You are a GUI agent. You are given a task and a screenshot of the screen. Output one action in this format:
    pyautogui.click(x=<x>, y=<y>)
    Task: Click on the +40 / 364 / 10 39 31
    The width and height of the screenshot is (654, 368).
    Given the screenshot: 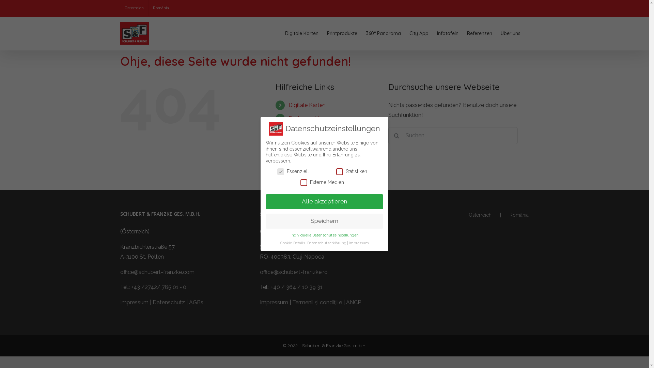 What is the action you would take?
    pyautogui.click(x=297, y=287)
    